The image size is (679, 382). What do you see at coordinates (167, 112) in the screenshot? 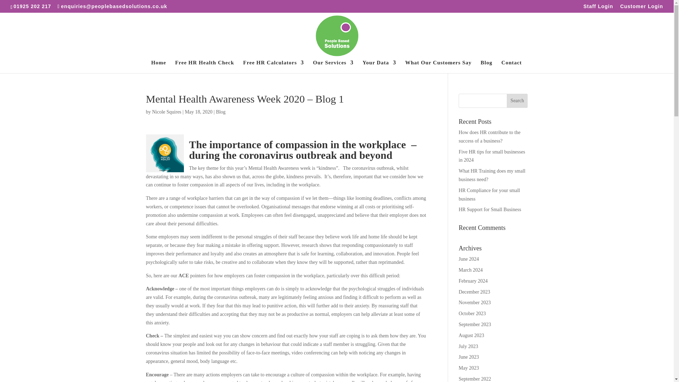
I see `Posts by Nicole Squires` at bounding box center [167, 112].